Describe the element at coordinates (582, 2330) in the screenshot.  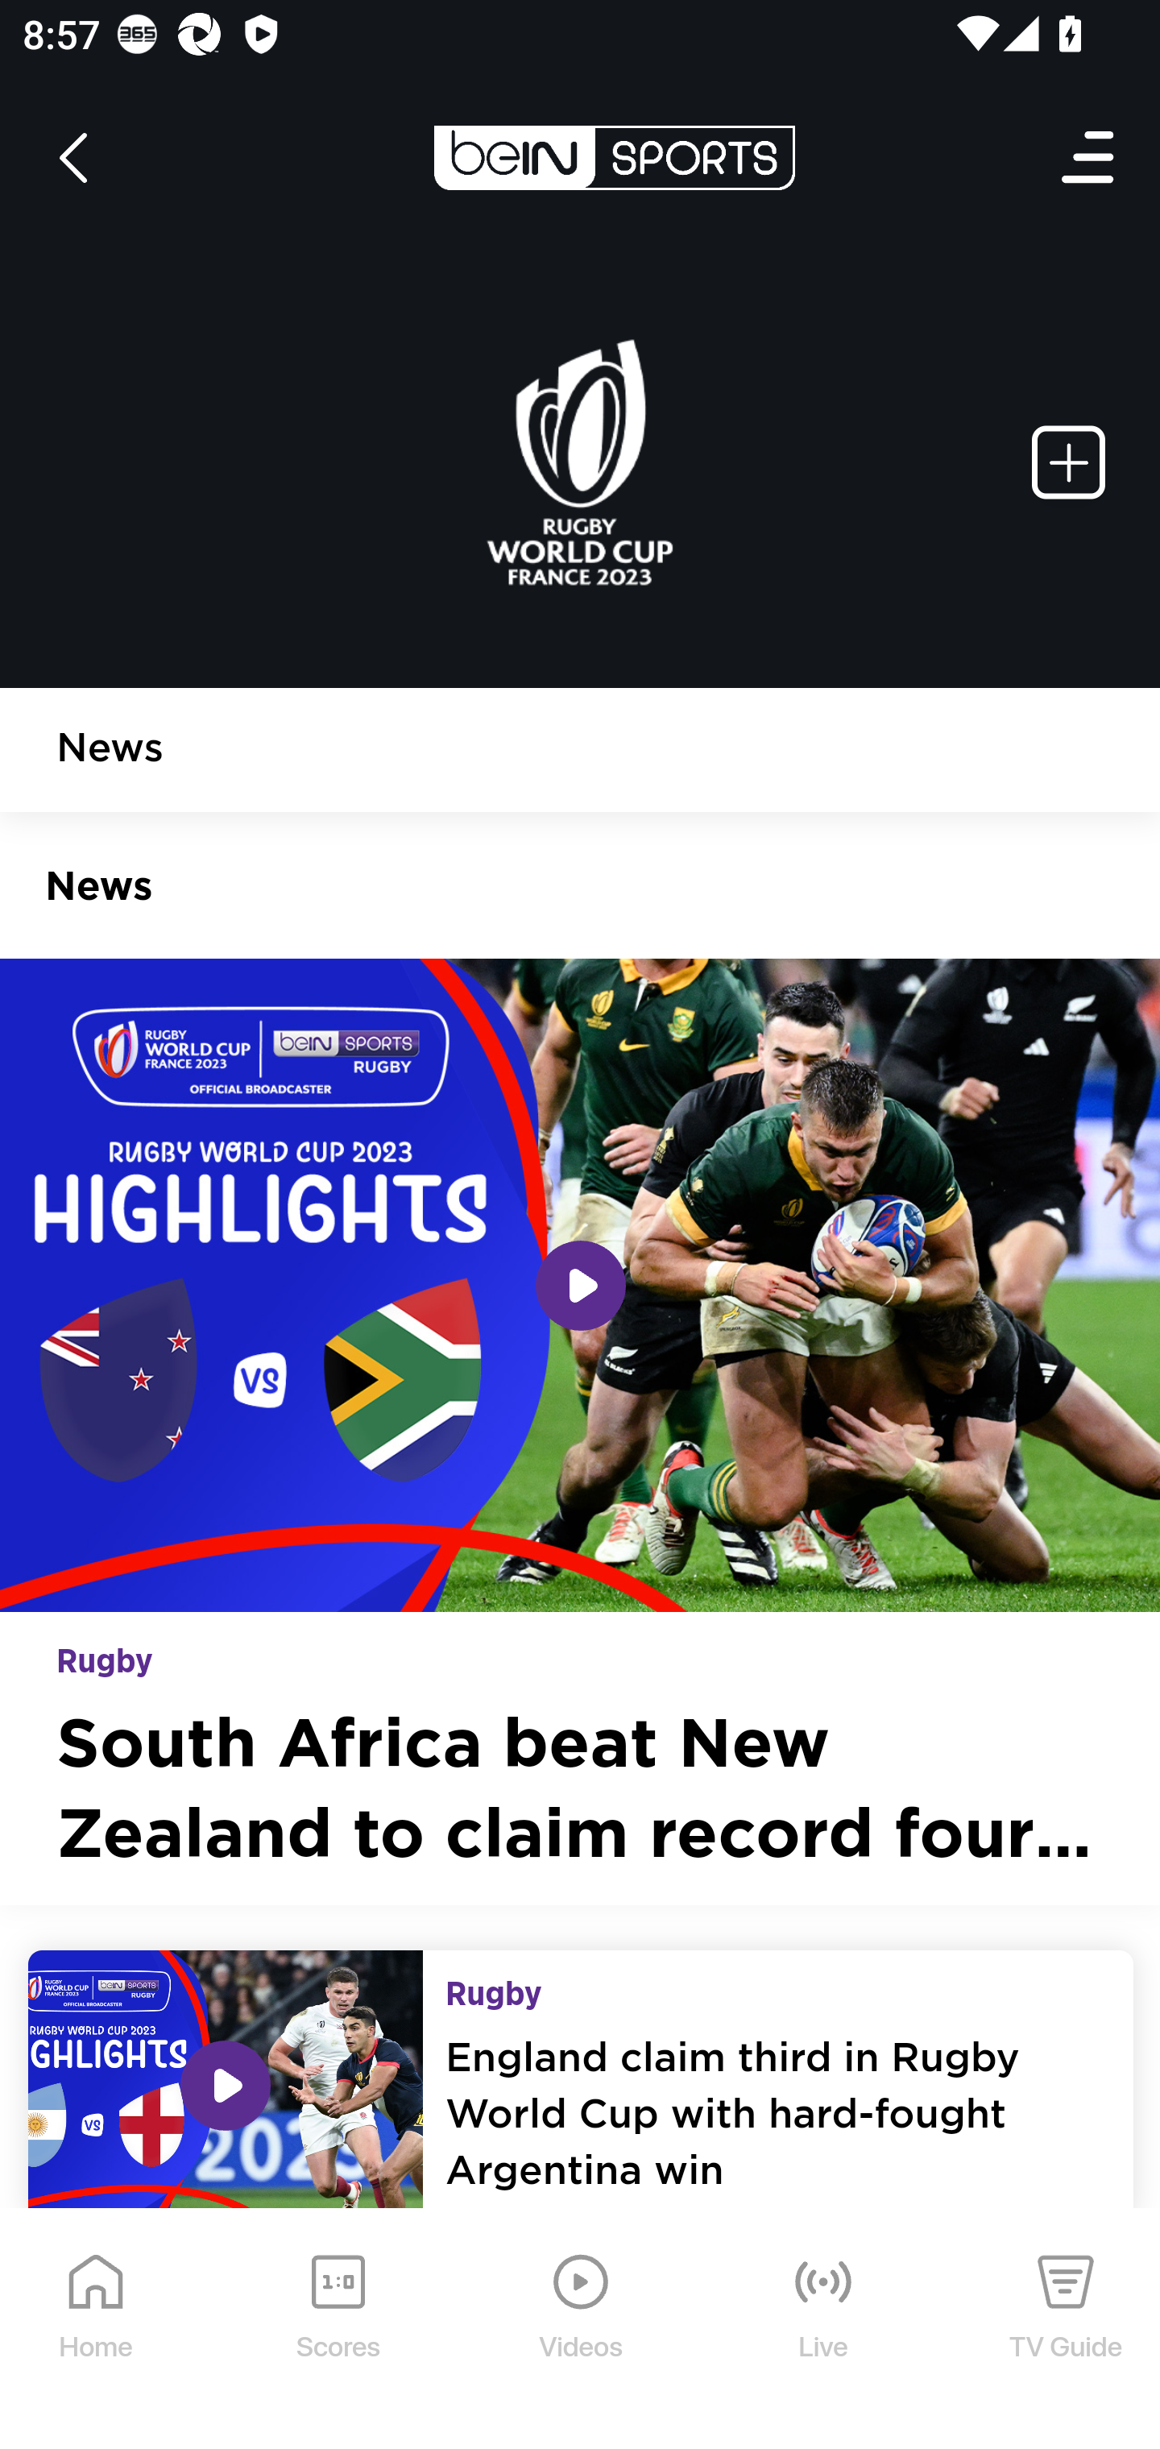
I see `Videos Videos Icon Videos` at that location.